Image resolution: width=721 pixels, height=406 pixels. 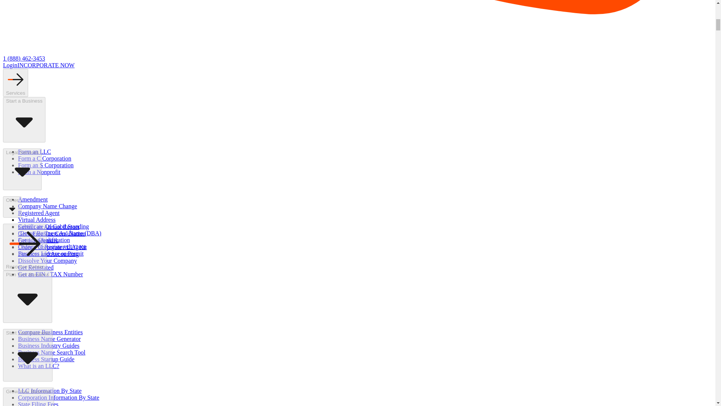 I want to click on Virtual Address, so click(x=37, y=220).